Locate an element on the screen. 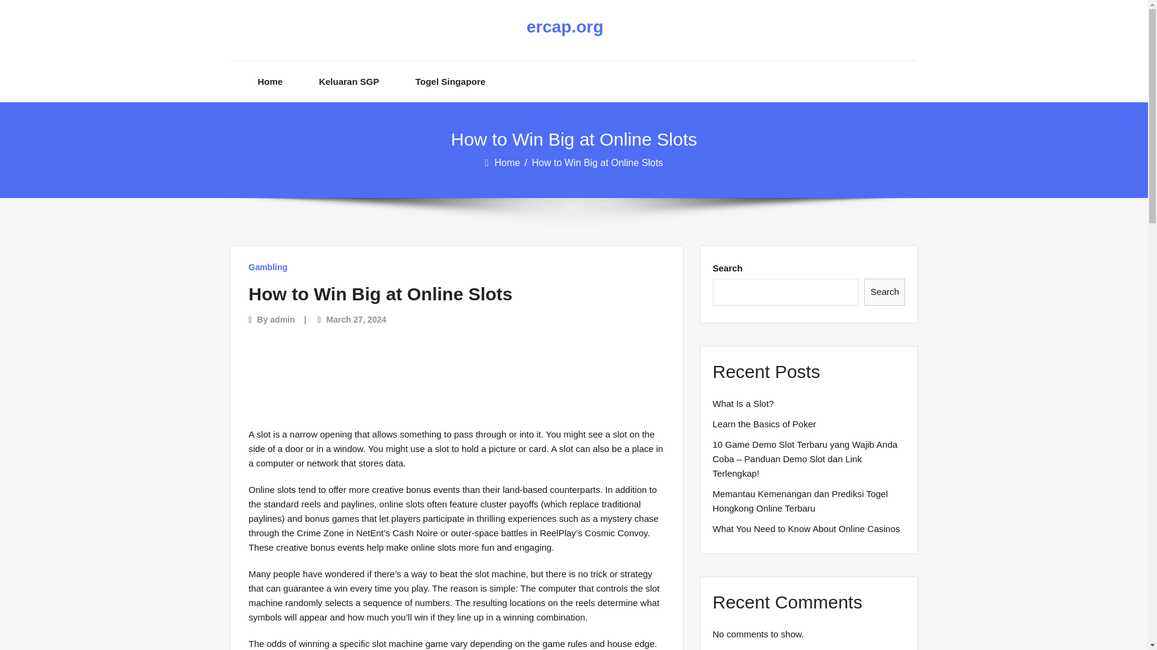  What You Need to Know About Online Casinos is located at coordinates (806, 529).